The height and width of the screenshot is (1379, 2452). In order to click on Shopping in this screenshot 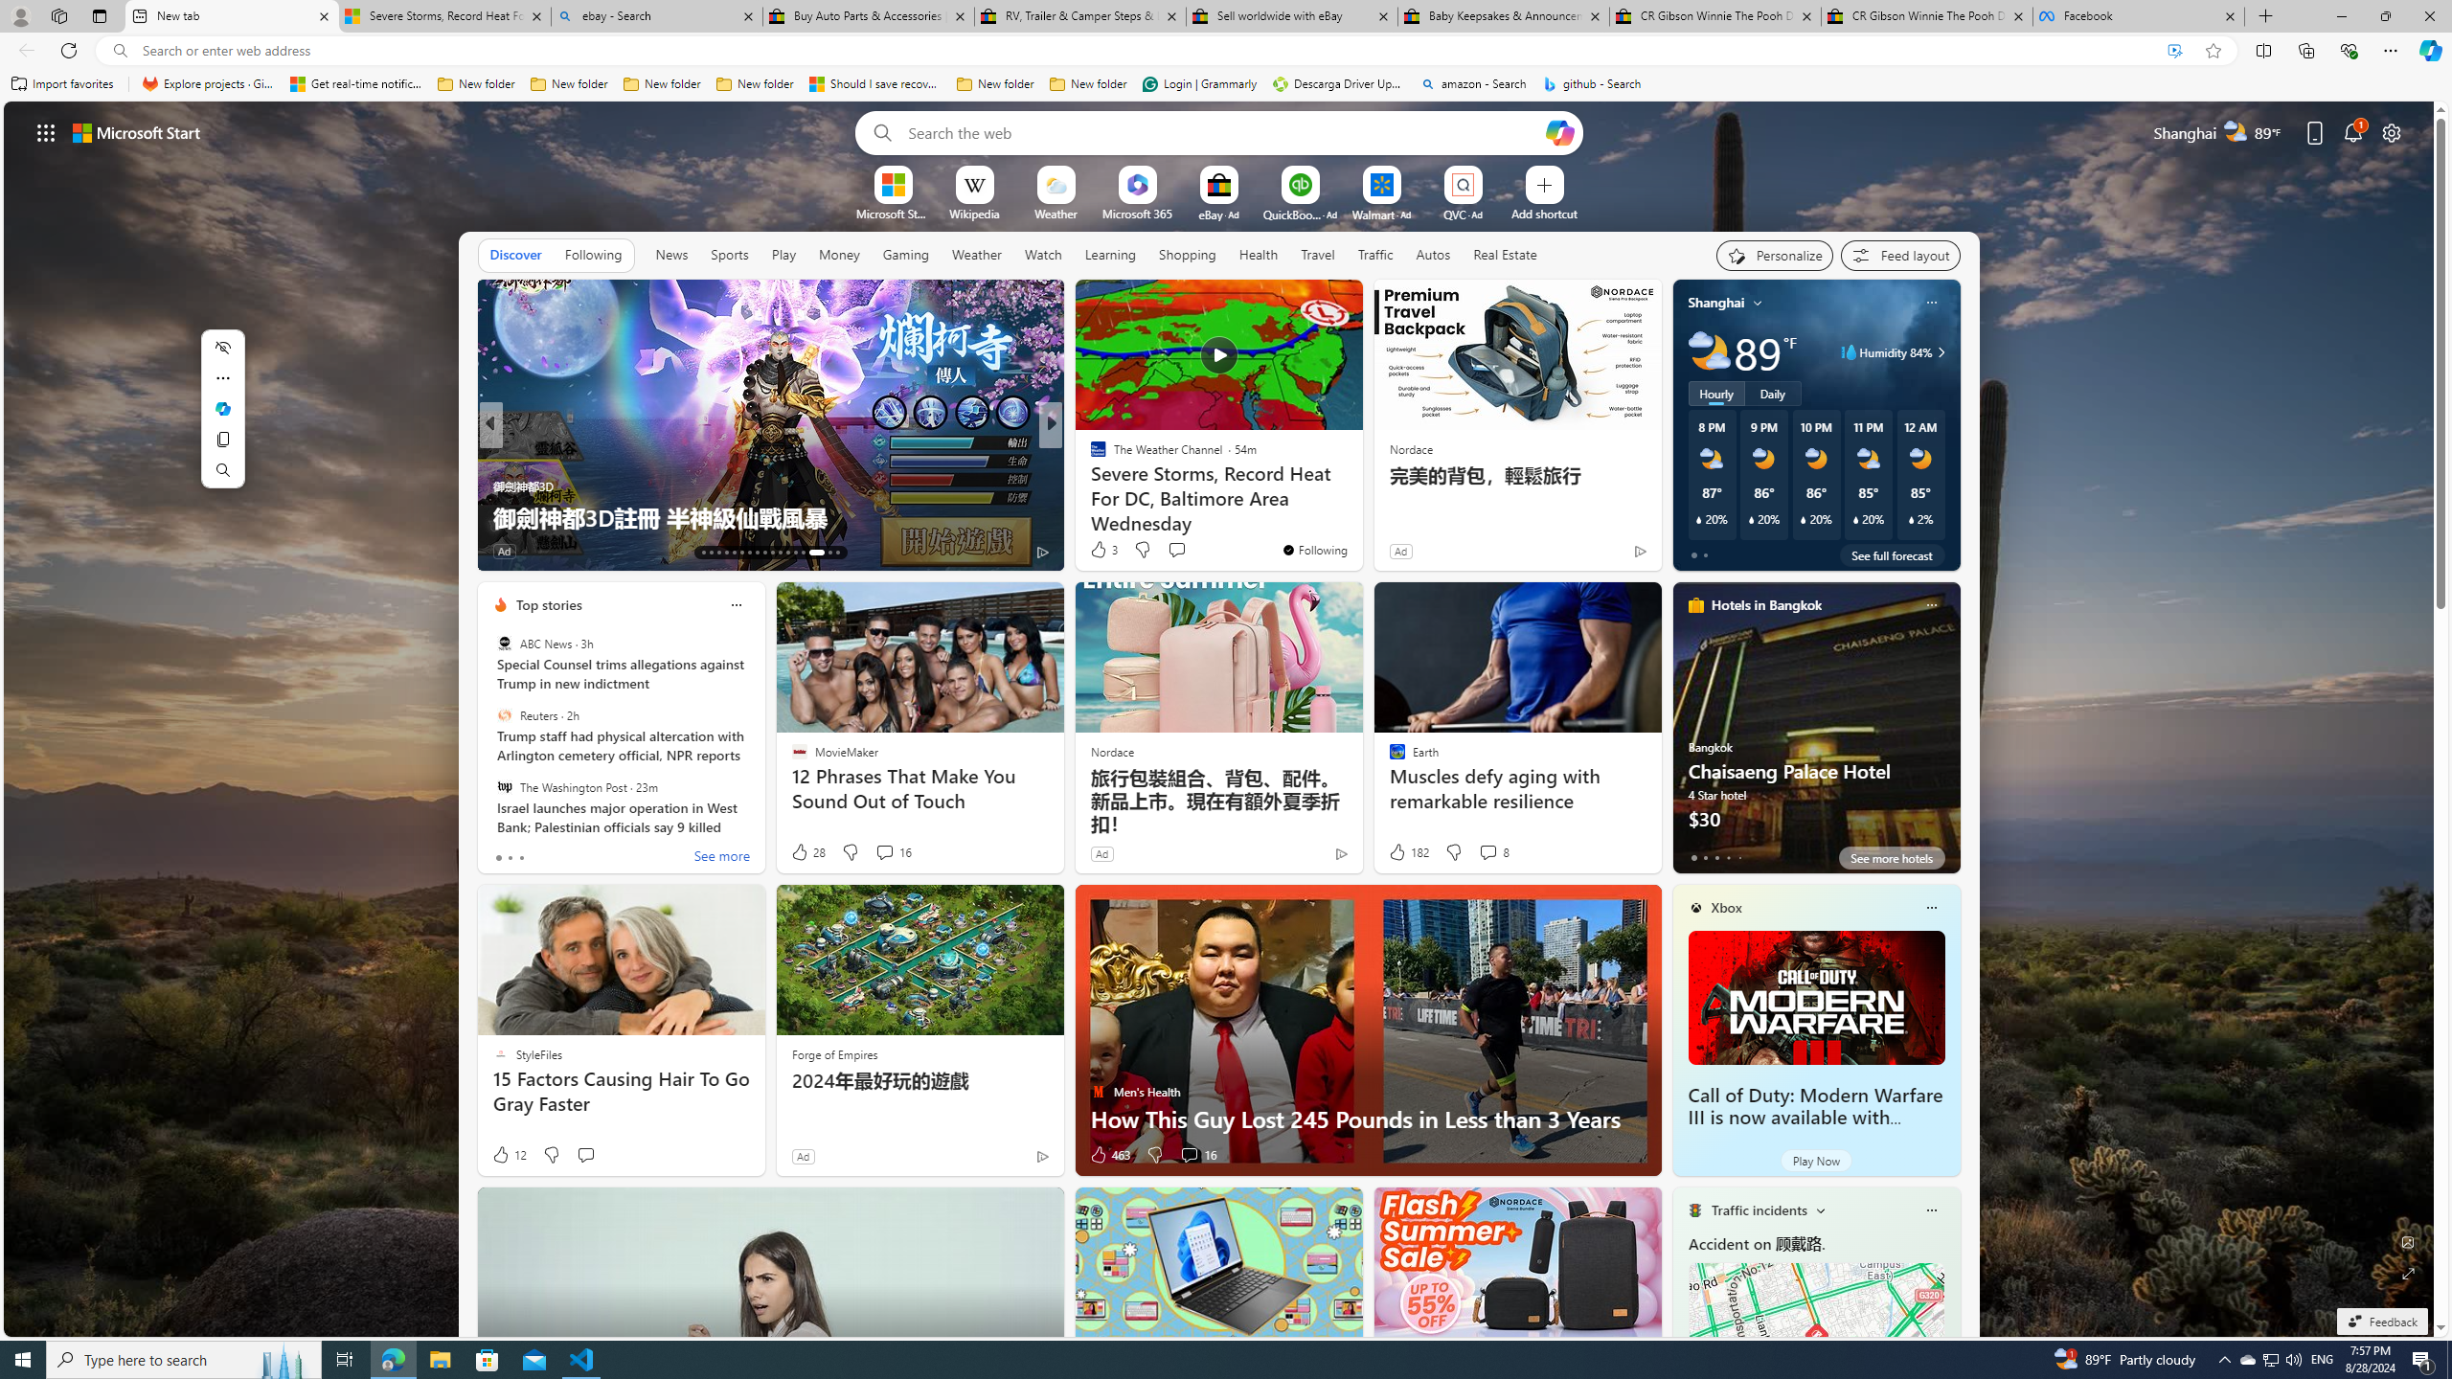, I will do `click(1188, 255)`.